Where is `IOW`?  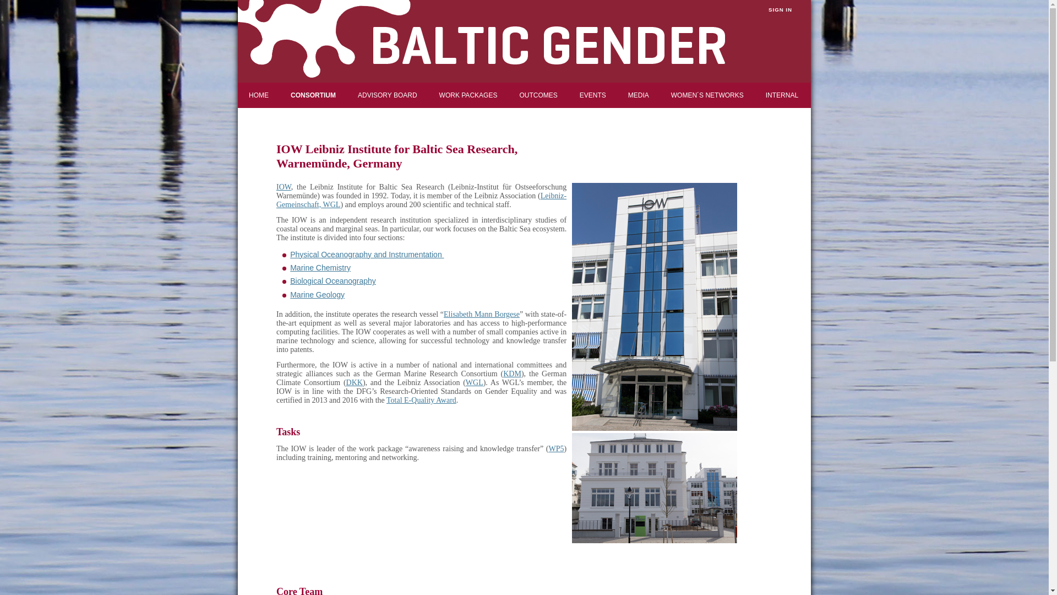
IOW is located at coordinates (284, 186).